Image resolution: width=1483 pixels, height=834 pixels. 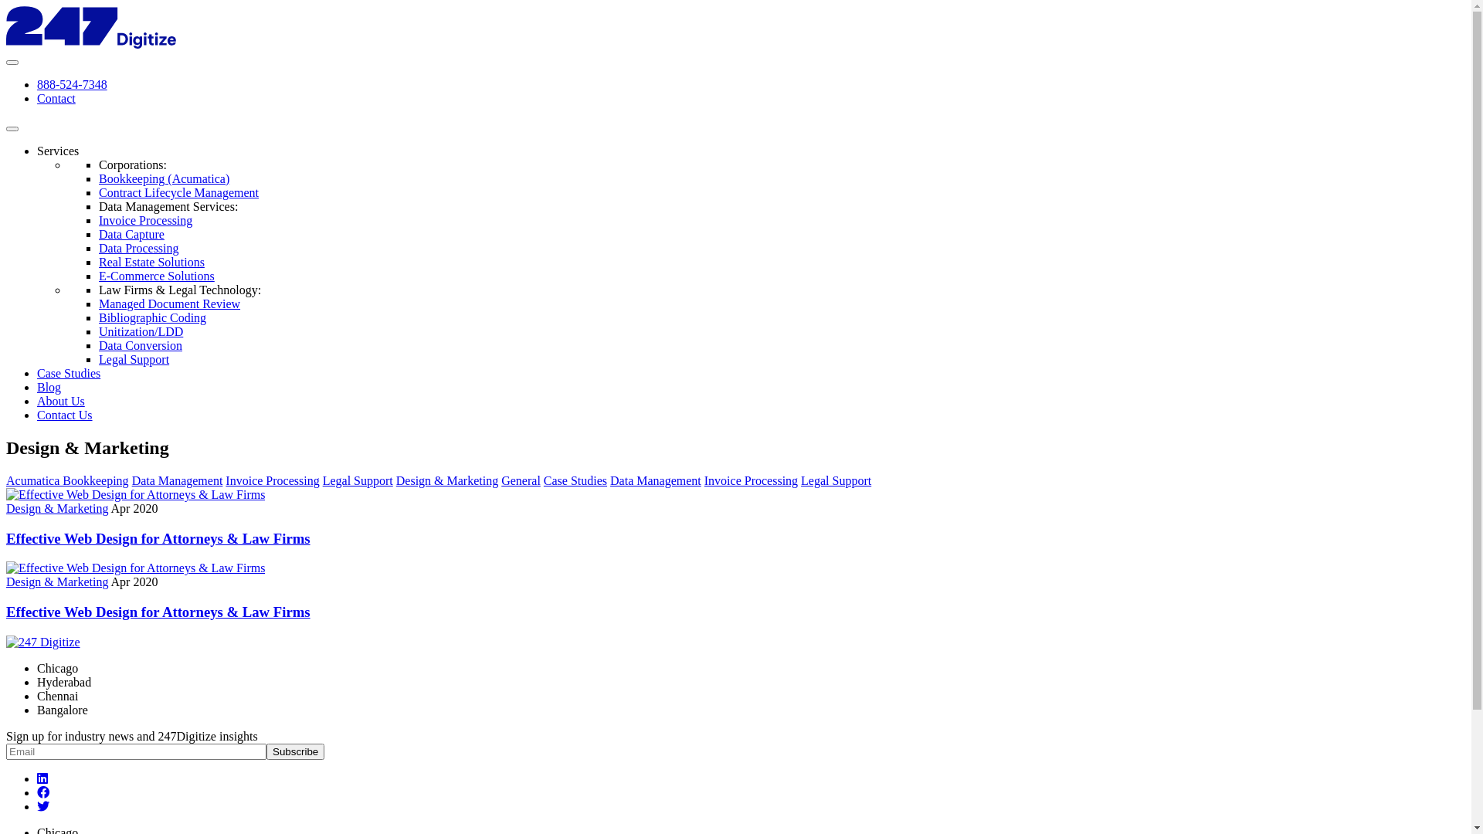 What do you see at coordinates (58, 151) in the screenshot?
I see `Services` at bounding box center [58, 151].